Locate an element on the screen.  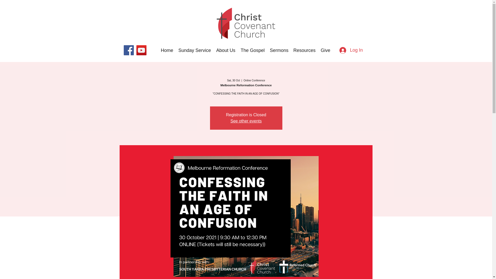
About Us is located at coordinates (226, 50).